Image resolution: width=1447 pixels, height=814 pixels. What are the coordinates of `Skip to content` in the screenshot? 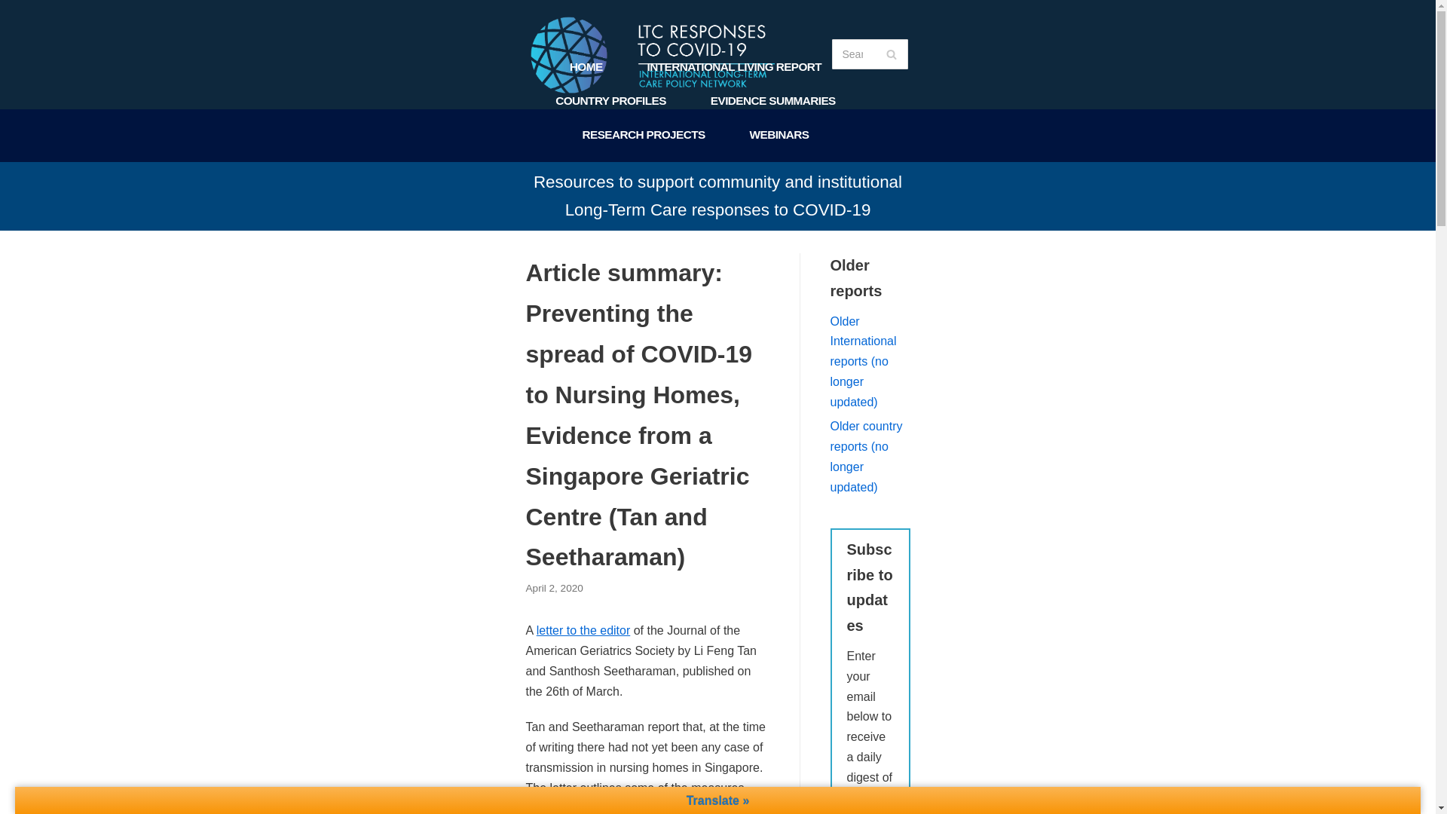 It's located at (15, 32).